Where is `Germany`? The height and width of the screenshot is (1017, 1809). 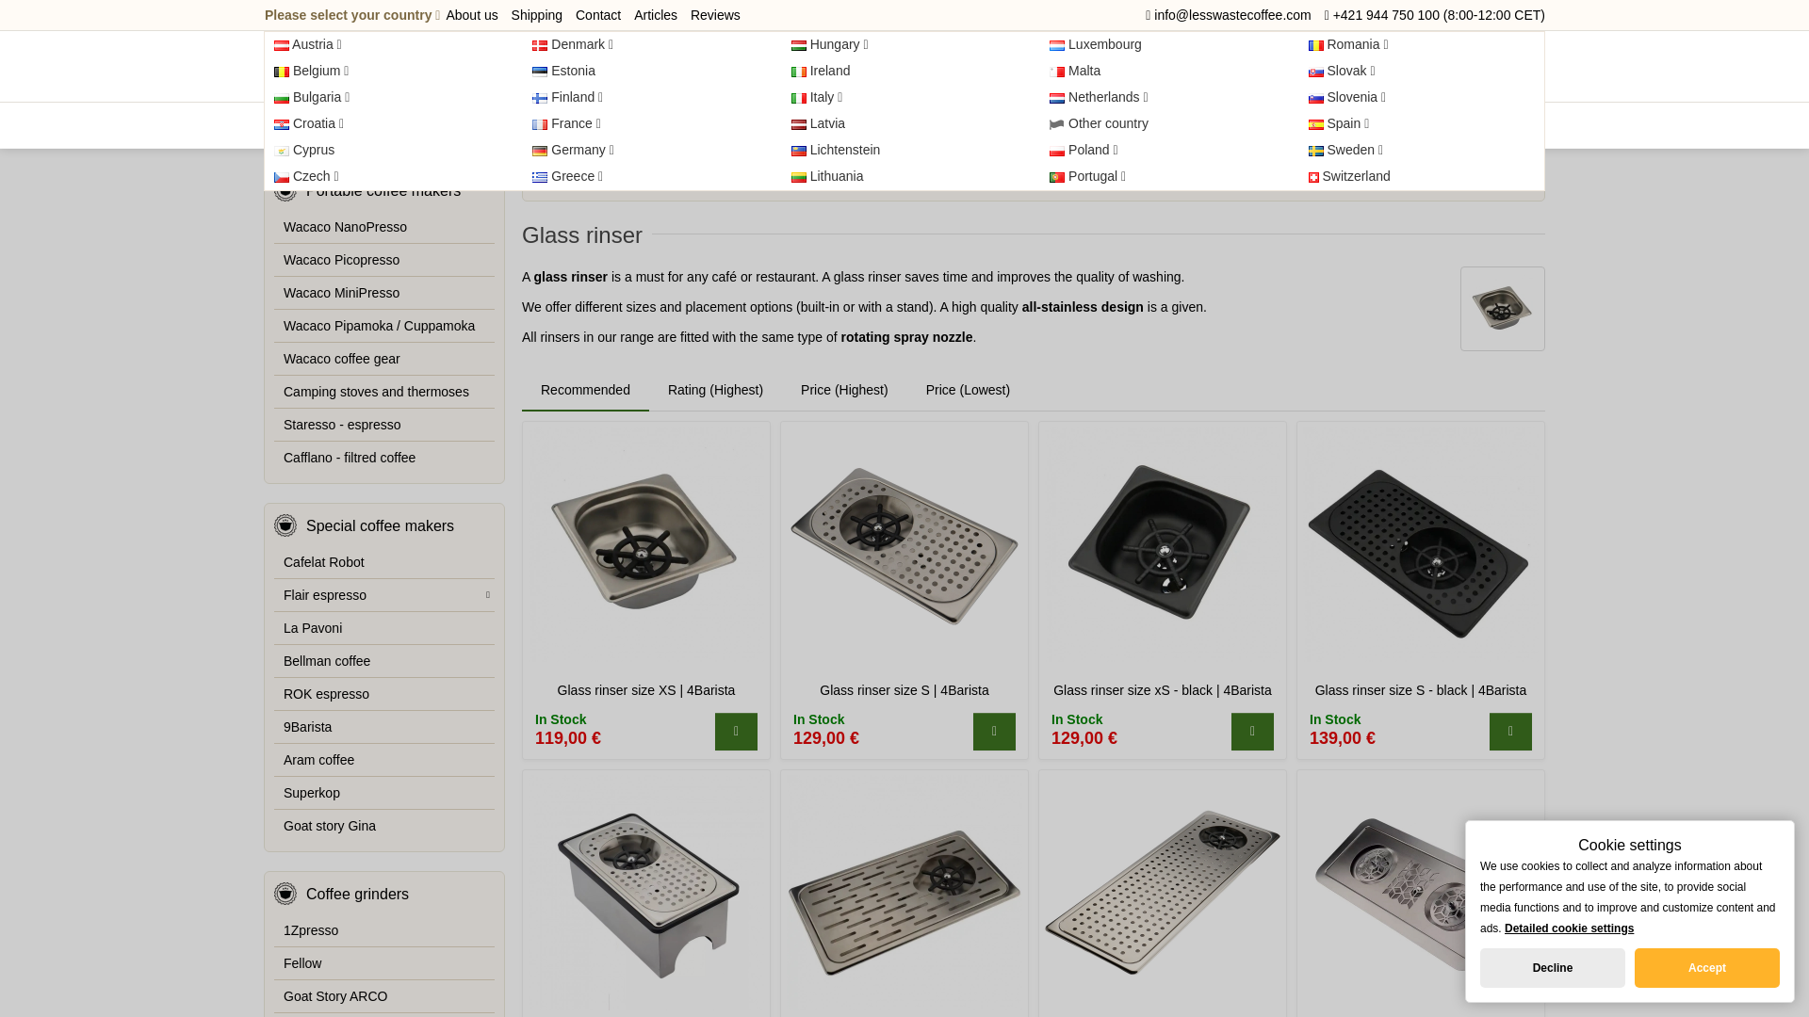 Germany is located at coordinates (539, 151).